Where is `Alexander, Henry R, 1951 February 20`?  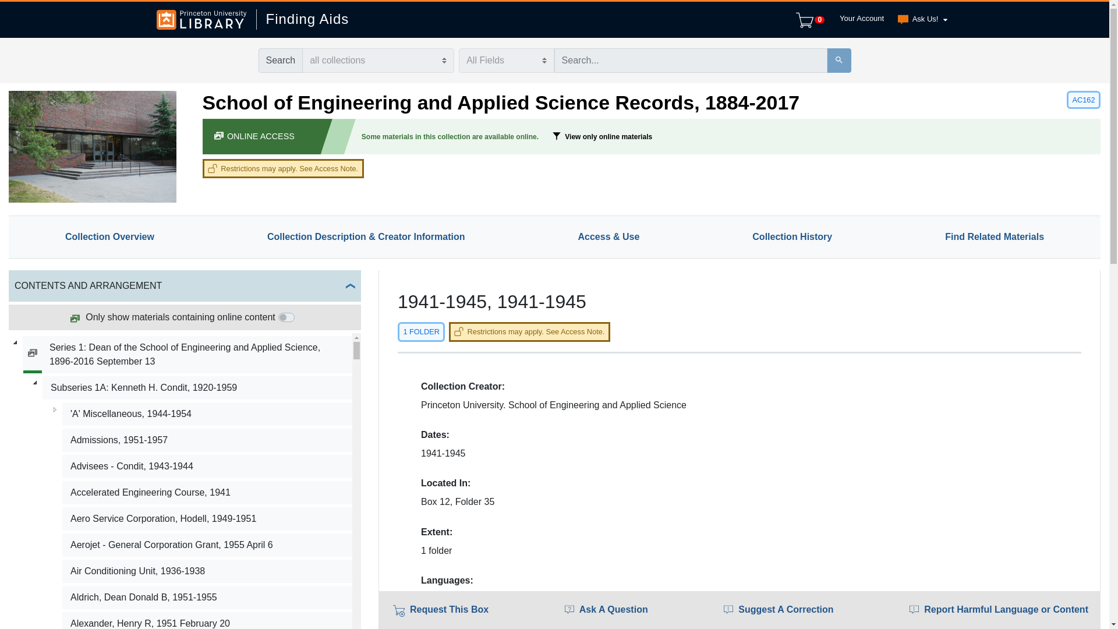
Alexander, Henry R, 1951 February 20 is located at coordinates (207, 620).